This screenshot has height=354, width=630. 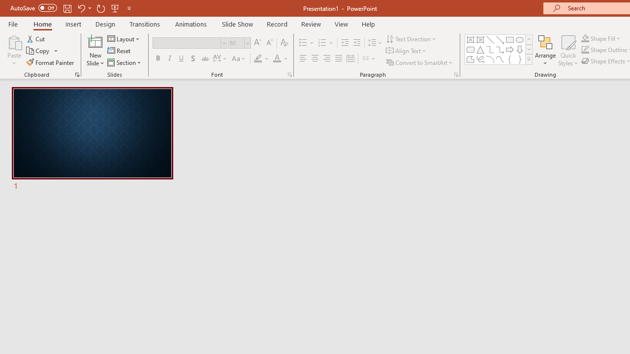 I want to click on Strikethrough, so click(x=205, y=59).